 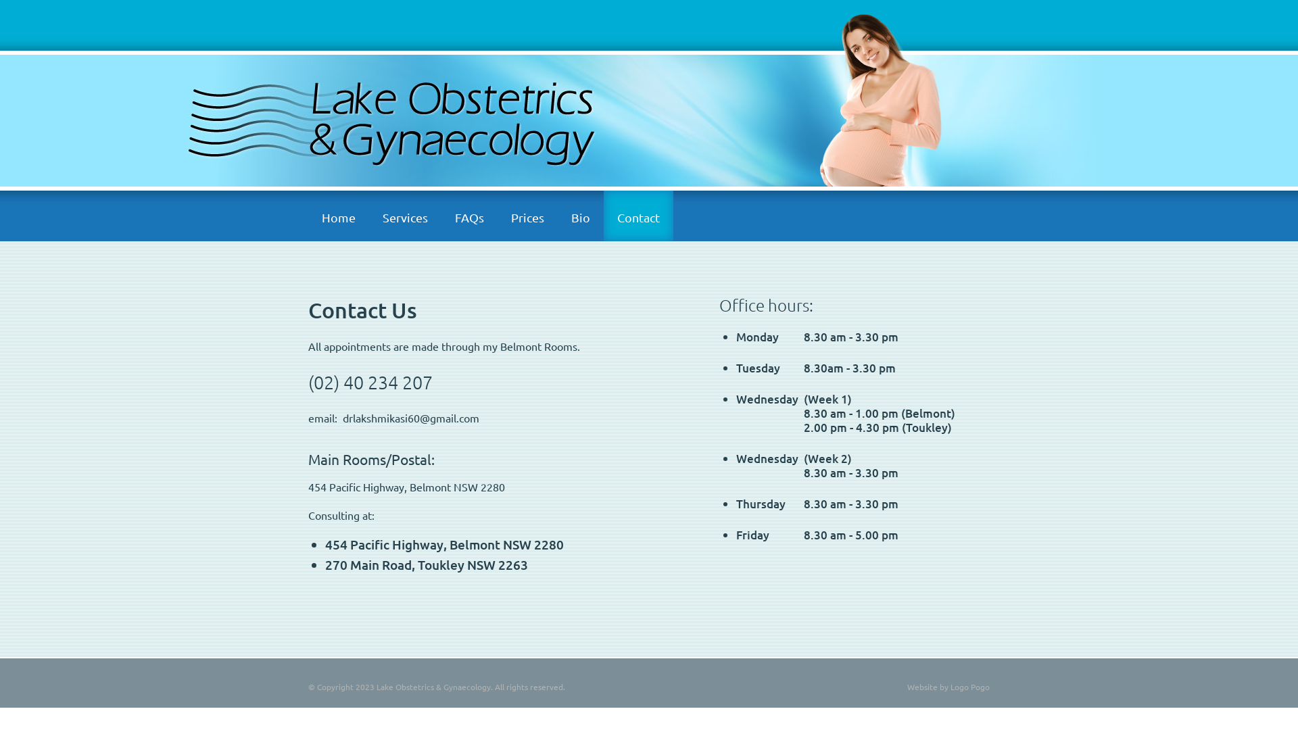 I want to click on FAQs, so click(x=469, y=216).